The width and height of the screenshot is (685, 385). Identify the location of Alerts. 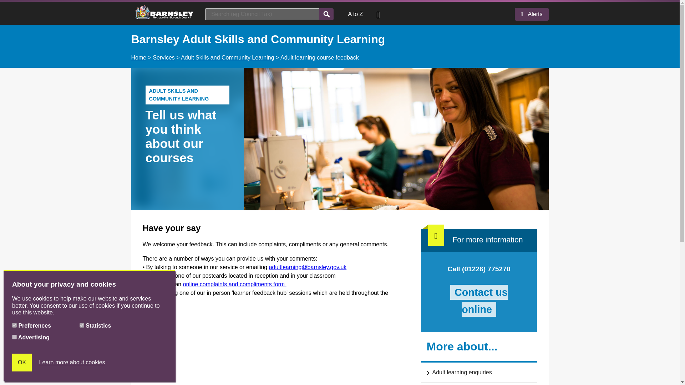
(532, 14).